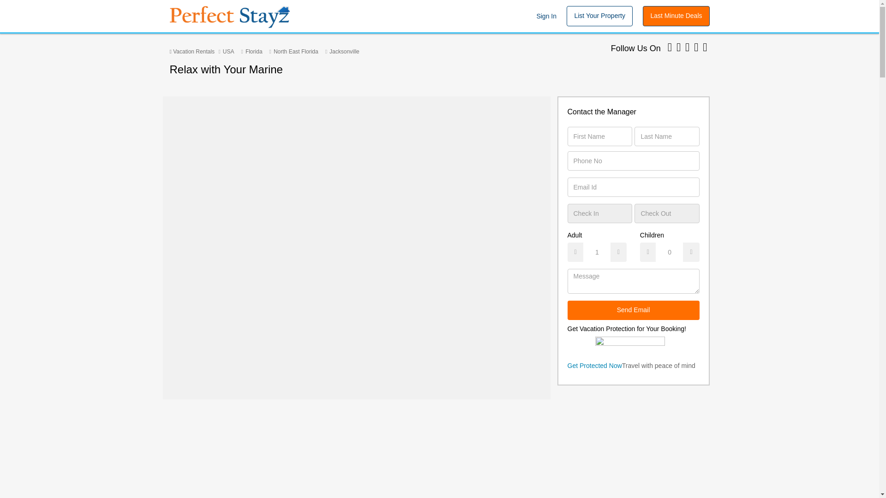 This screenshot has height=498, width=886. Describe the element at coordinates (676, 16) in the screenshot. I see `Last Minute Deals` at that location.